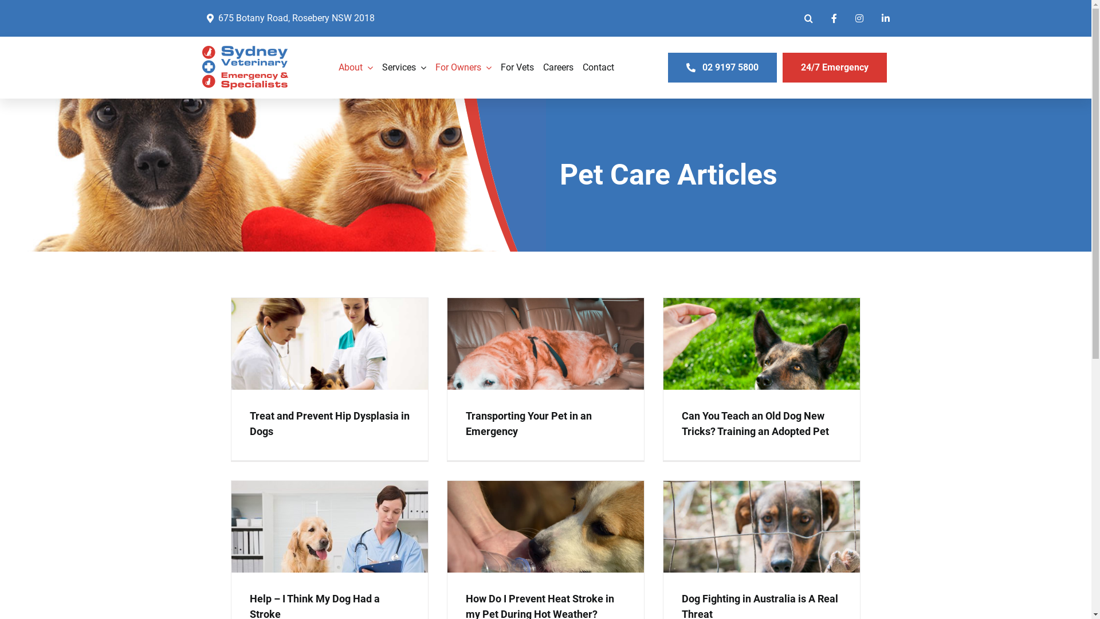 Image resolution: width=1100 pixels, height=619 pixels. I want to click on 675 Botany Road, Rosebery NSW 2018, so click(288, 18).